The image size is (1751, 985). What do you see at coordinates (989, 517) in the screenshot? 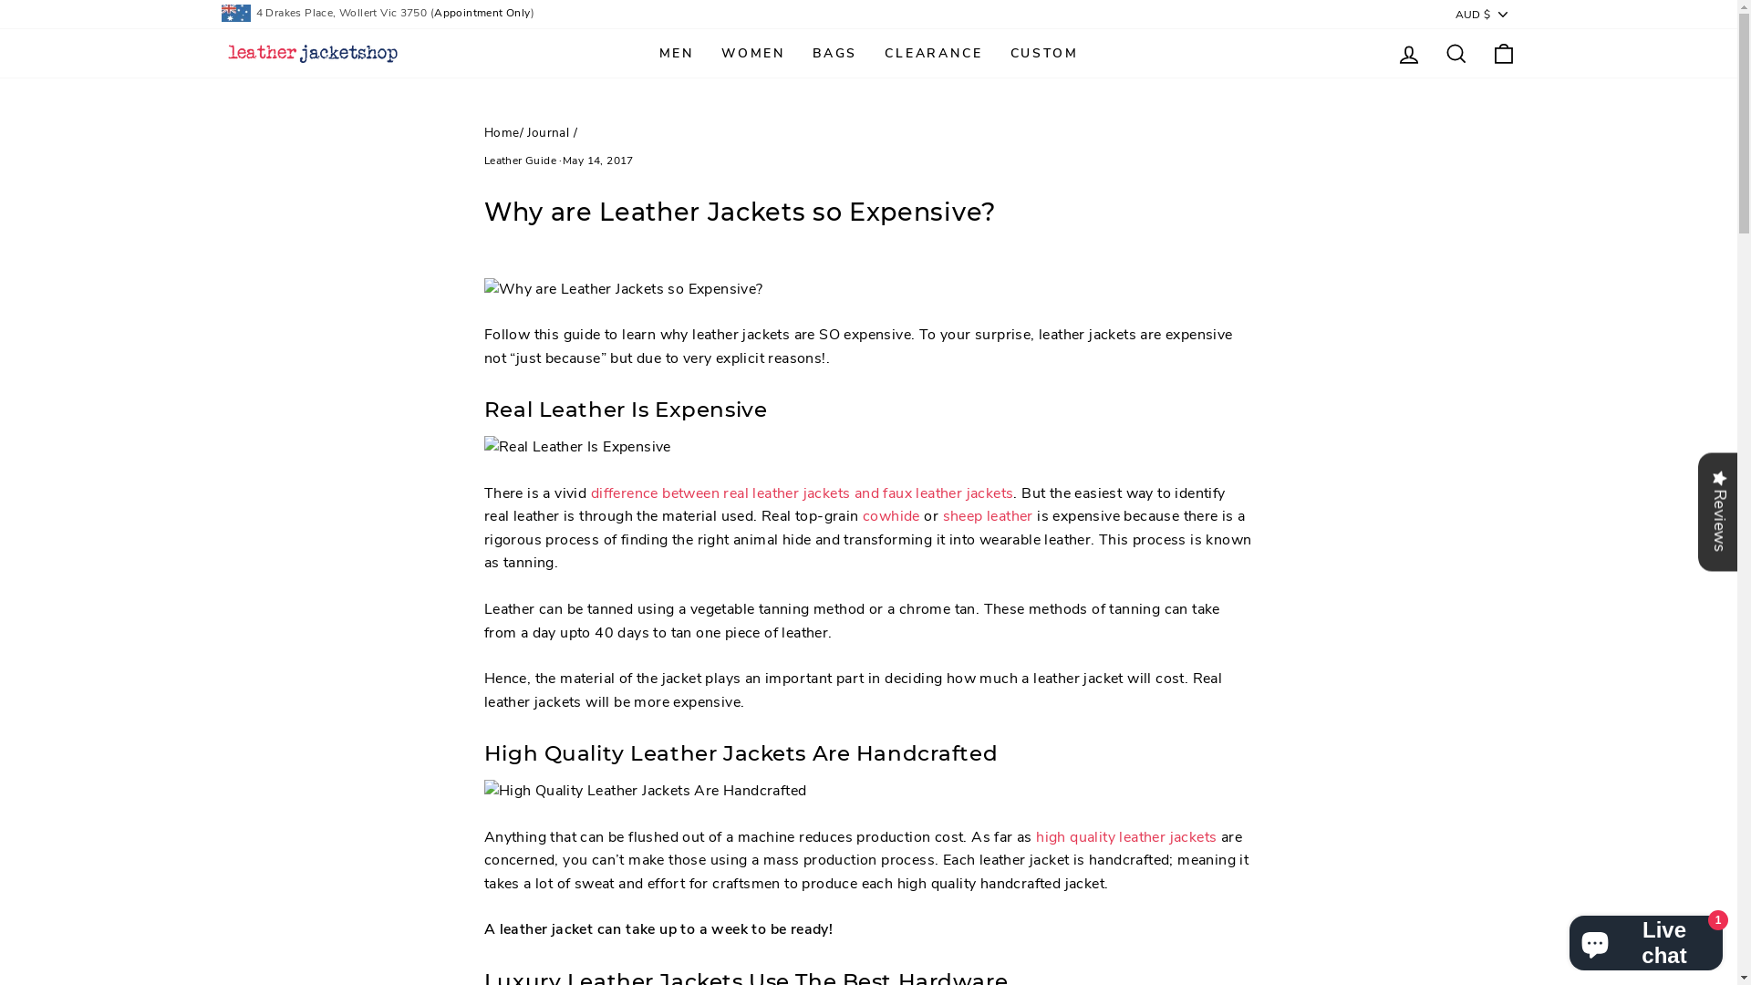
I see `sheep leather` at bounding box center [989, 517].